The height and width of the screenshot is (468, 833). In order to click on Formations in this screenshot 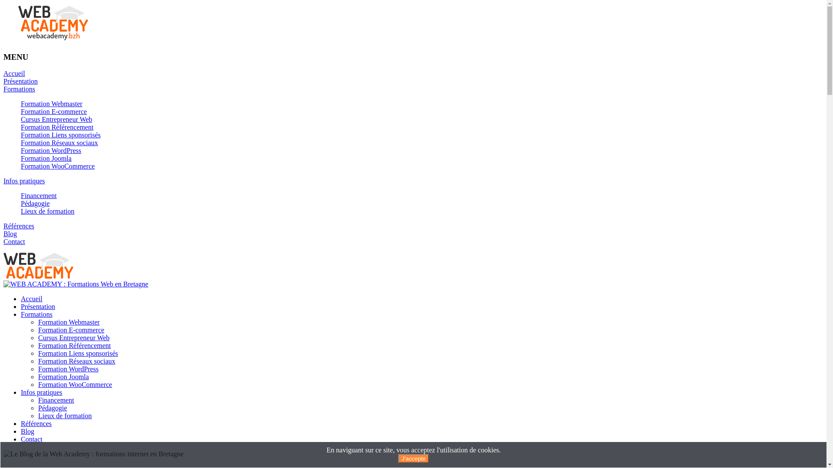, I will do `click(36, 315)`.